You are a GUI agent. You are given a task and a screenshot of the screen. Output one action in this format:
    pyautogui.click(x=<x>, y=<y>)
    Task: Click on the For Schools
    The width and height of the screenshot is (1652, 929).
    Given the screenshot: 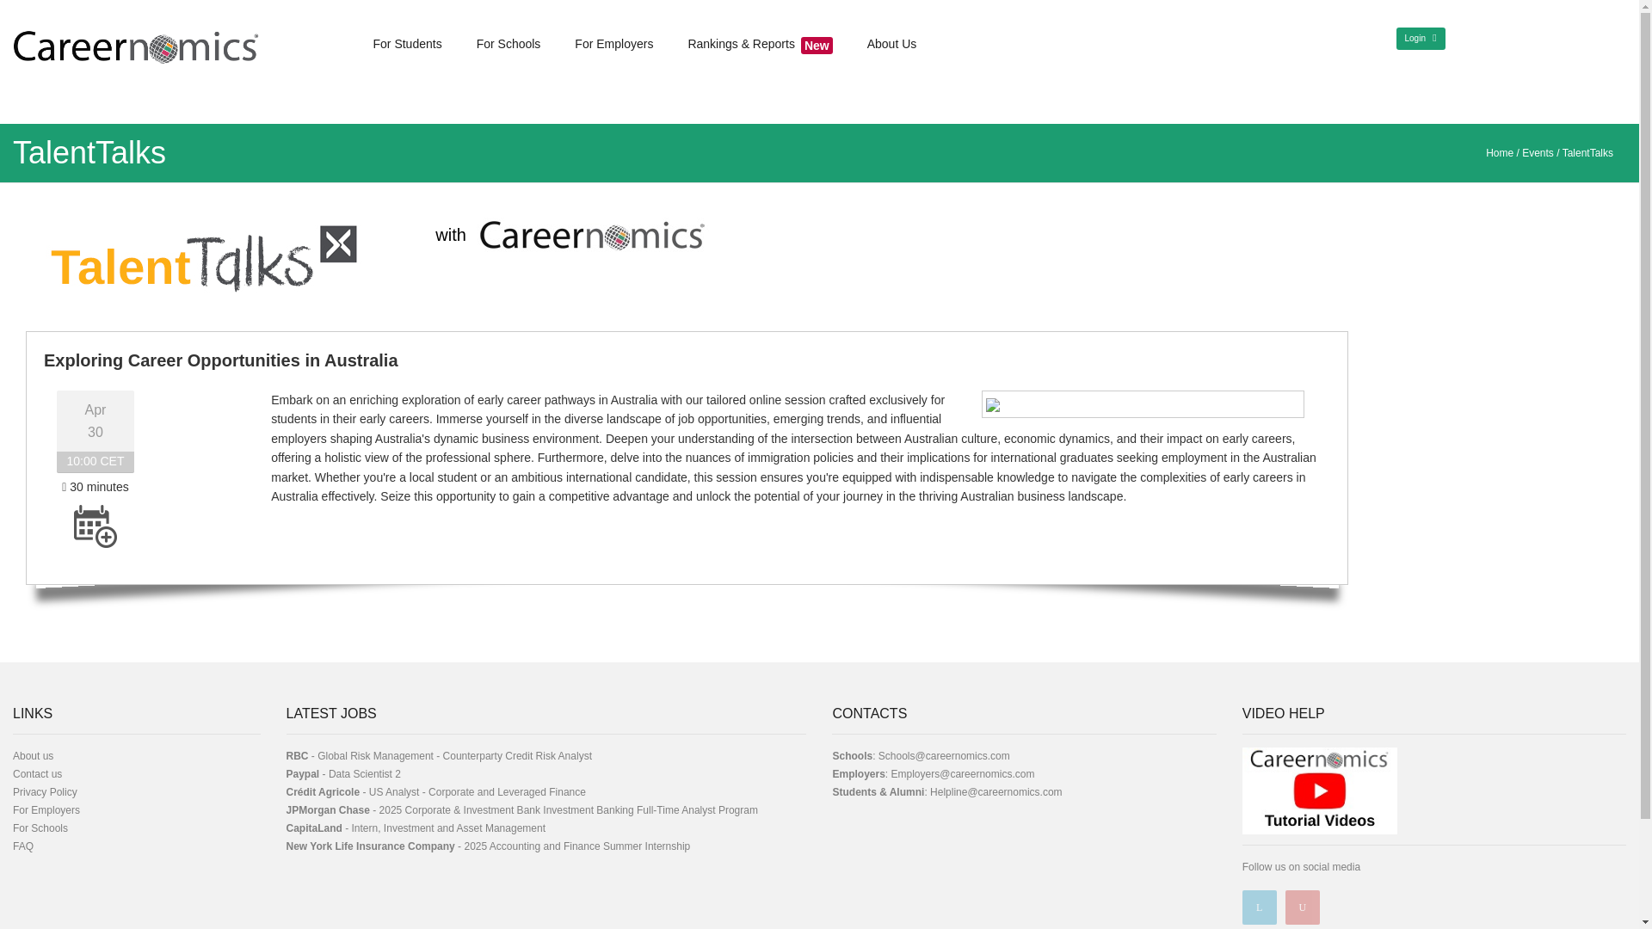 What is the action you would take?
    pyautogui.click(x=509, y=44)
    